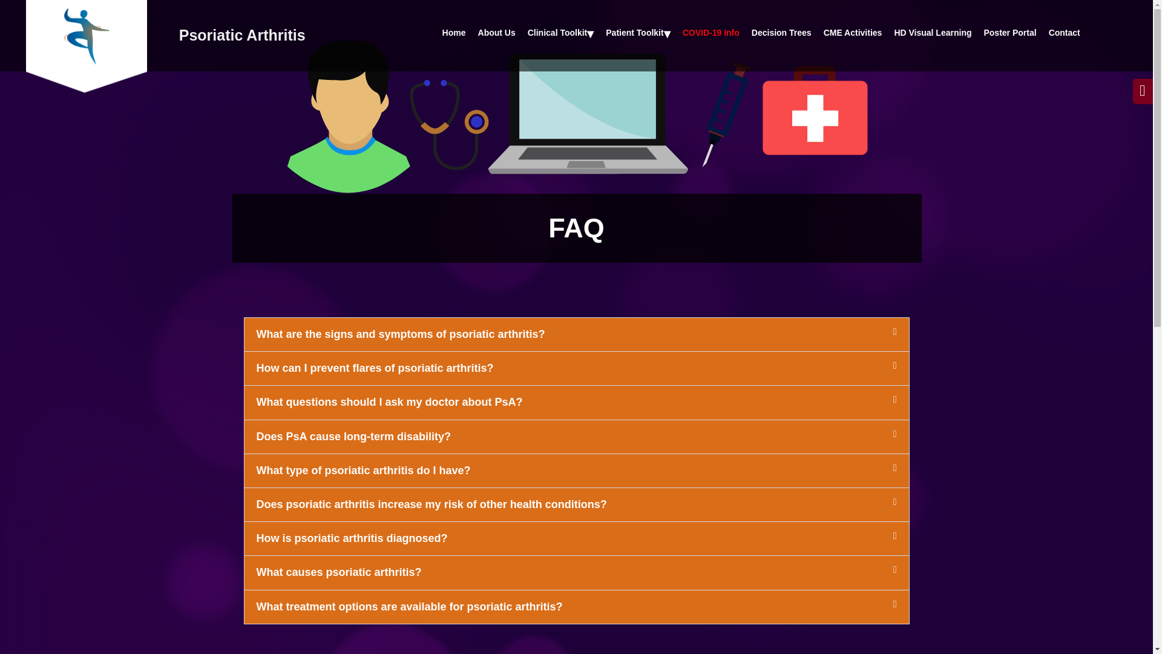  What do you see at coordinates (496, 33) in the screenshot?
I see `About Us` at bounding box center [496, 33].